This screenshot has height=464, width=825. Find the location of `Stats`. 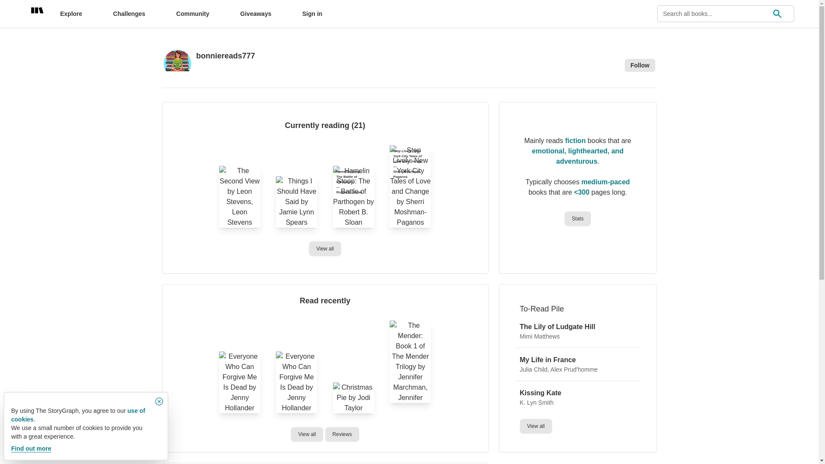

Stats is located at coordinates (577, 218).